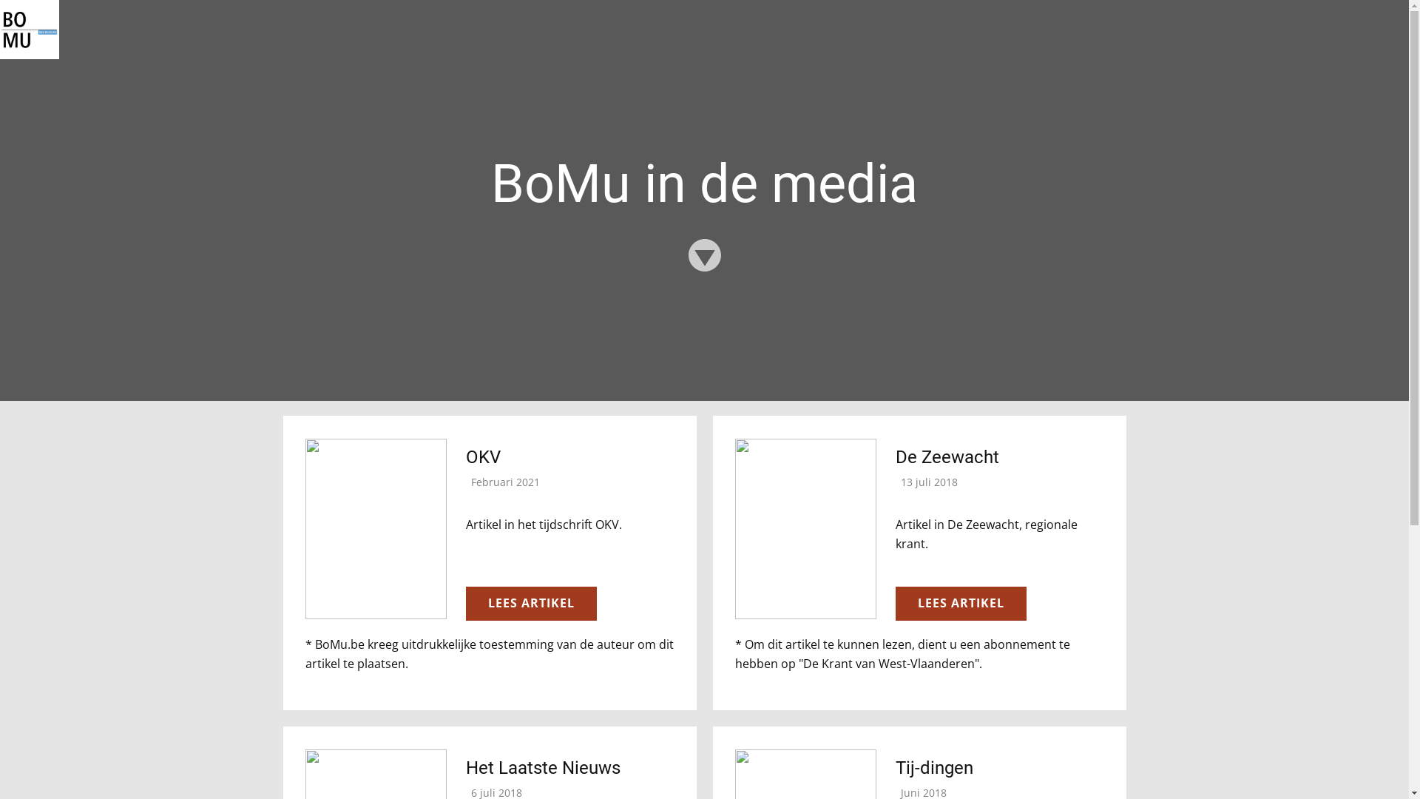 The height and width of the screenshot is (799, 1420). What do you see at coordinates (30, 30) in the screenshot?
I see `Home` at bounding box center [30, 30].